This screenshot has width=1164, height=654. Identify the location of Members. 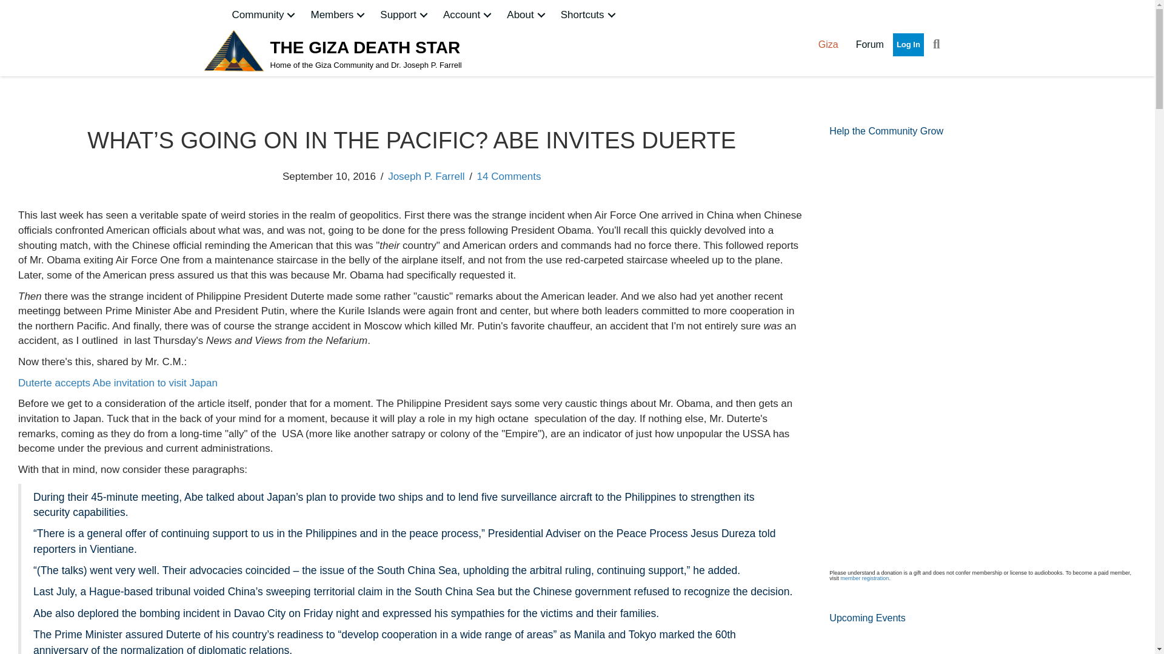
(338, 15).